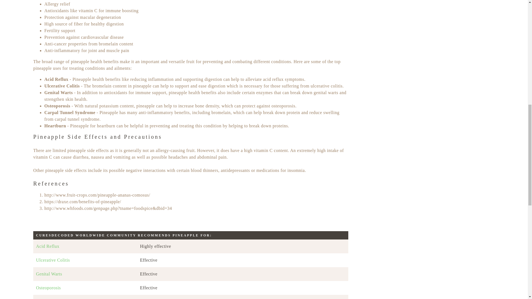 This screenshot has width=532, height=299. I want to click on Osteoporosis, so click(85, 288).